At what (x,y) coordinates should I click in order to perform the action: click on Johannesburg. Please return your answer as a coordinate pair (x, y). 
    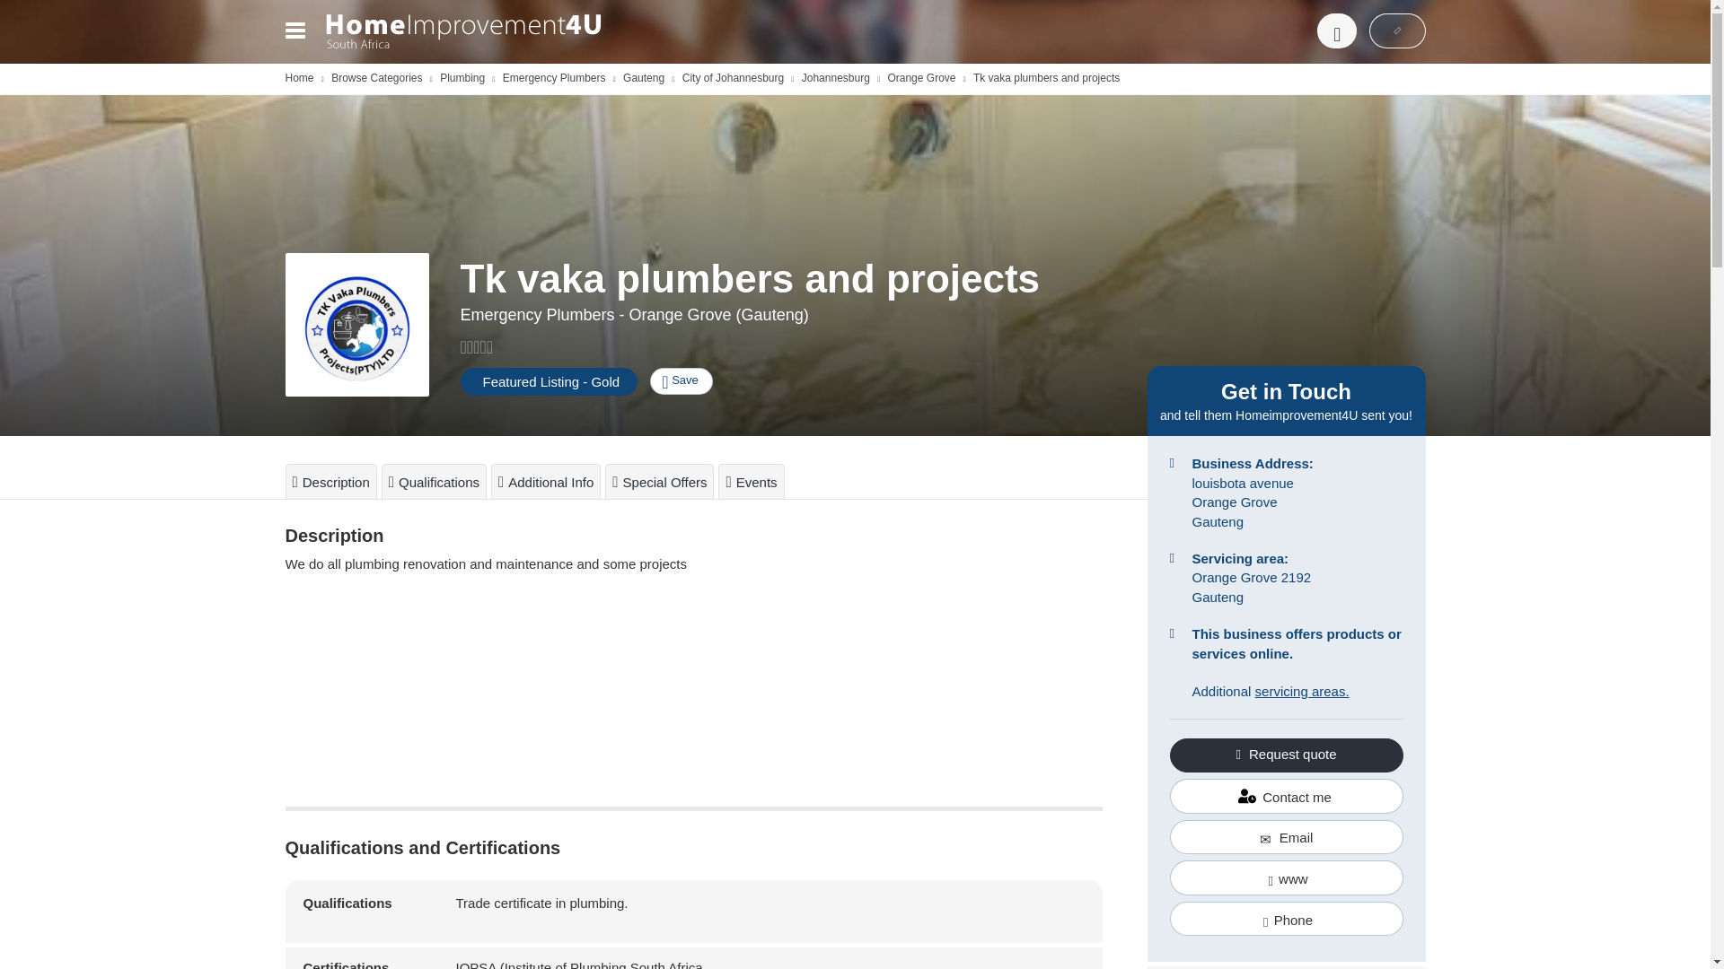
    Looking at the image, I should click on (835, 77).